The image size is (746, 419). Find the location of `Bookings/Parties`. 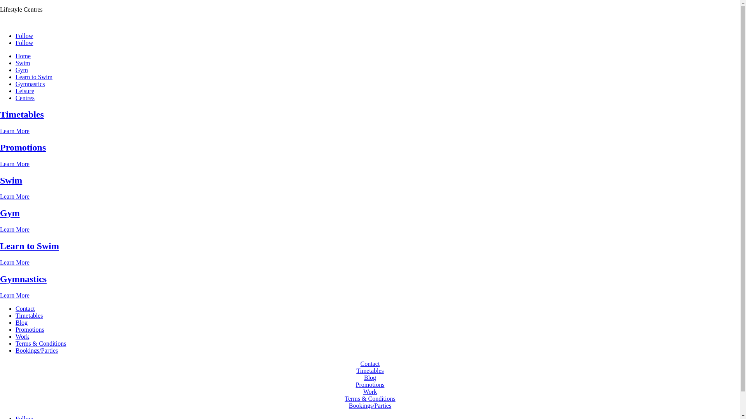

Bookings/Parties is located at coordinates (370, 406).